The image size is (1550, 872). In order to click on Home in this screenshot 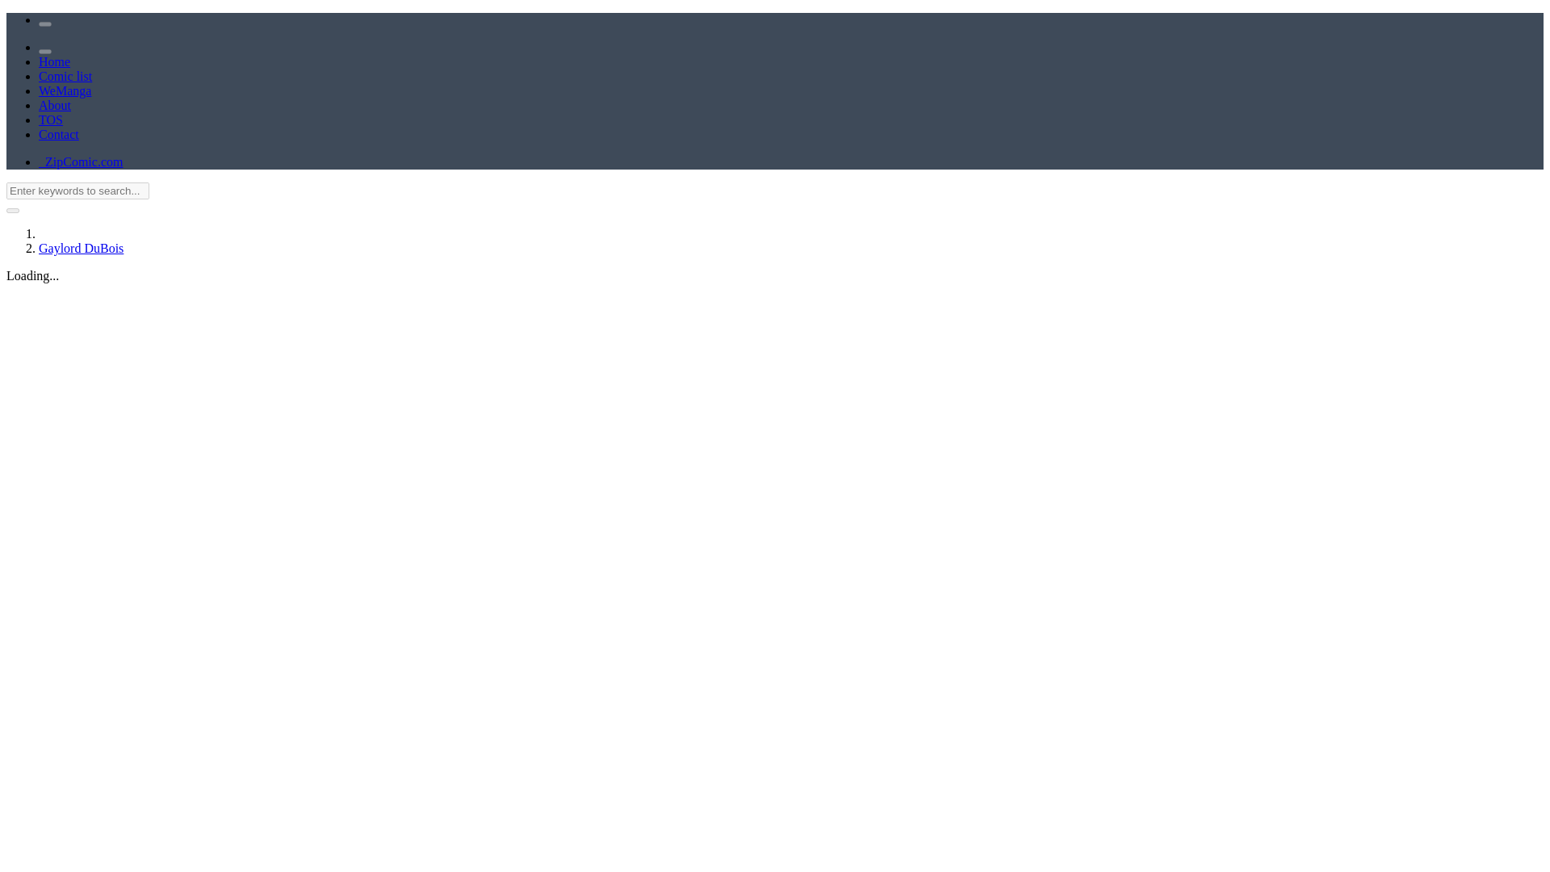, I will do `click(54, 61)`.